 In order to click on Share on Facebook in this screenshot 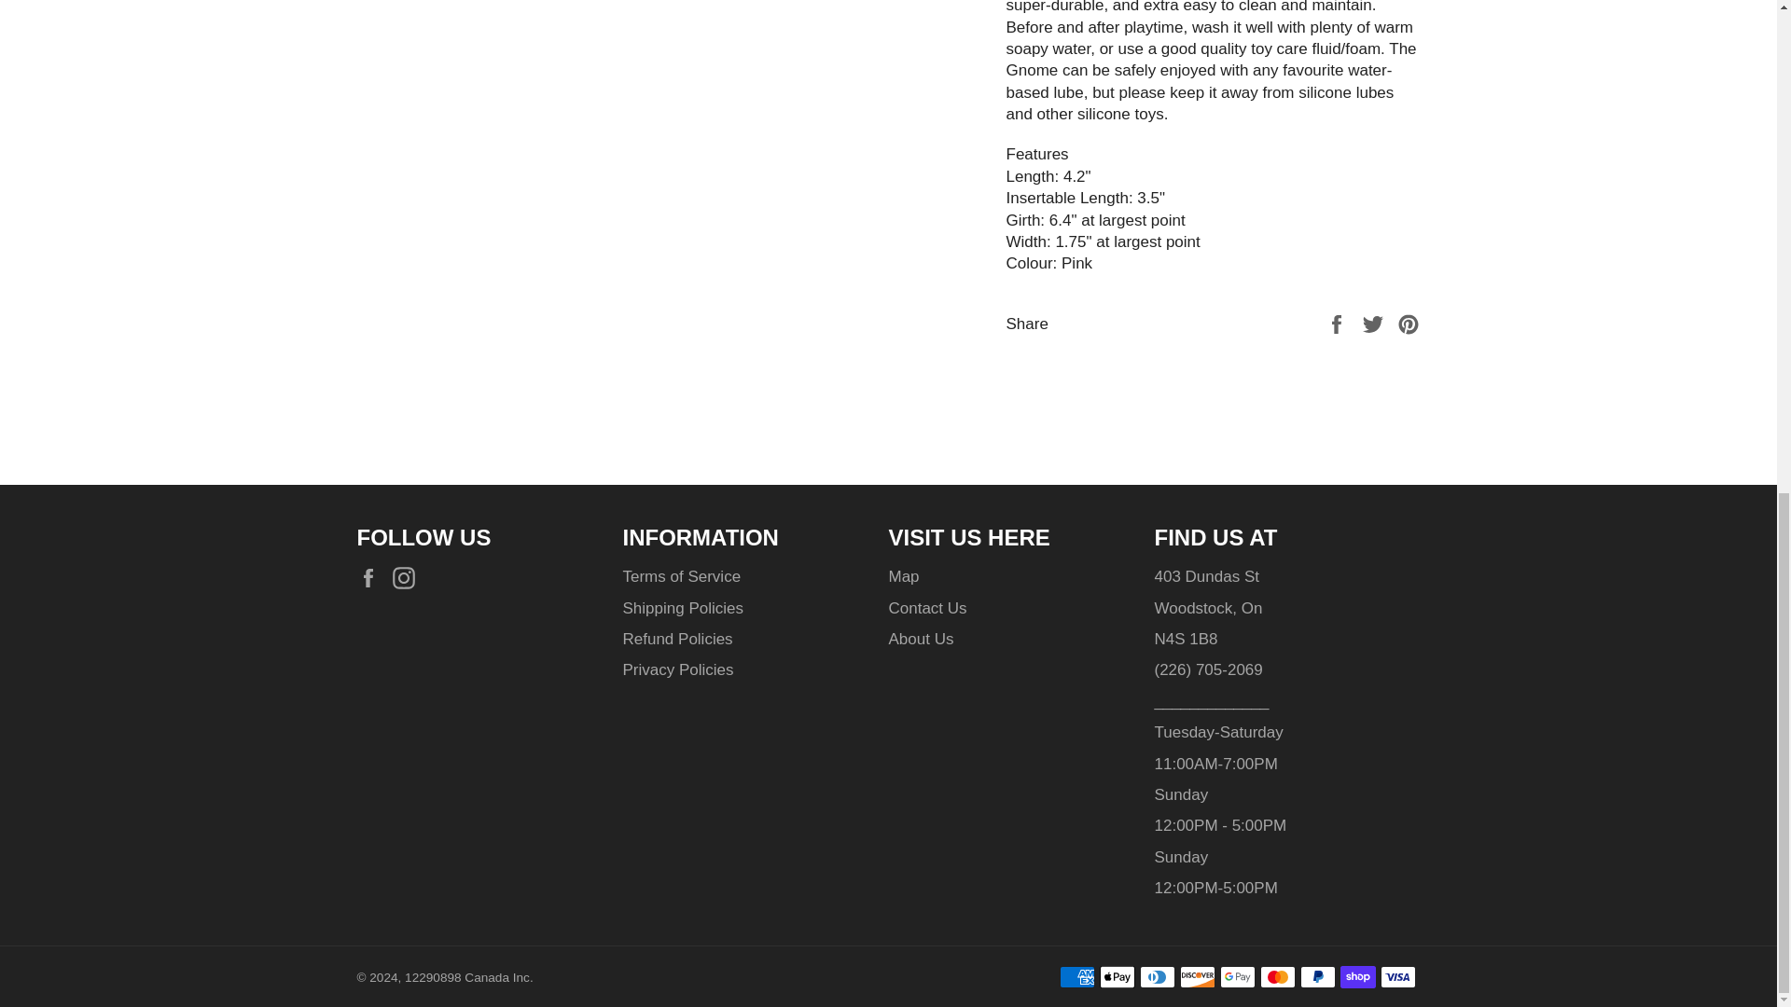, I will do `click(1338, 324)`.